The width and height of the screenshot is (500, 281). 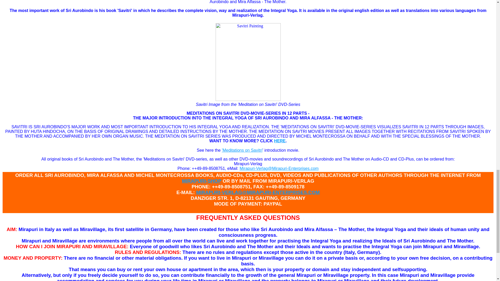 I want to click on 'Meditations on Savitri, so click(x=242, y=150).